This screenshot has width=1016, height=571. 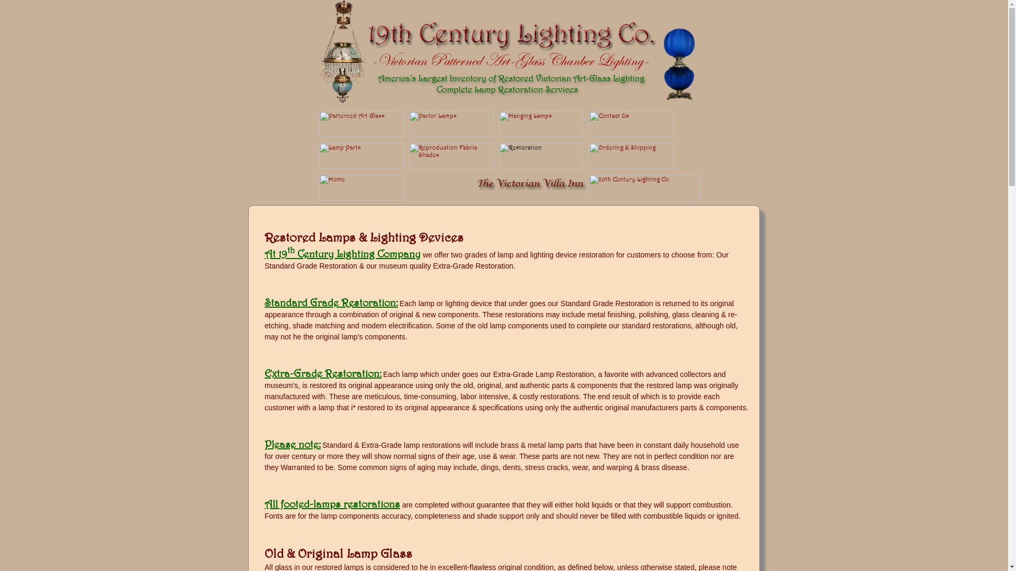 I want to click on Parlor Table Lamps, so click(x=451, y=135).